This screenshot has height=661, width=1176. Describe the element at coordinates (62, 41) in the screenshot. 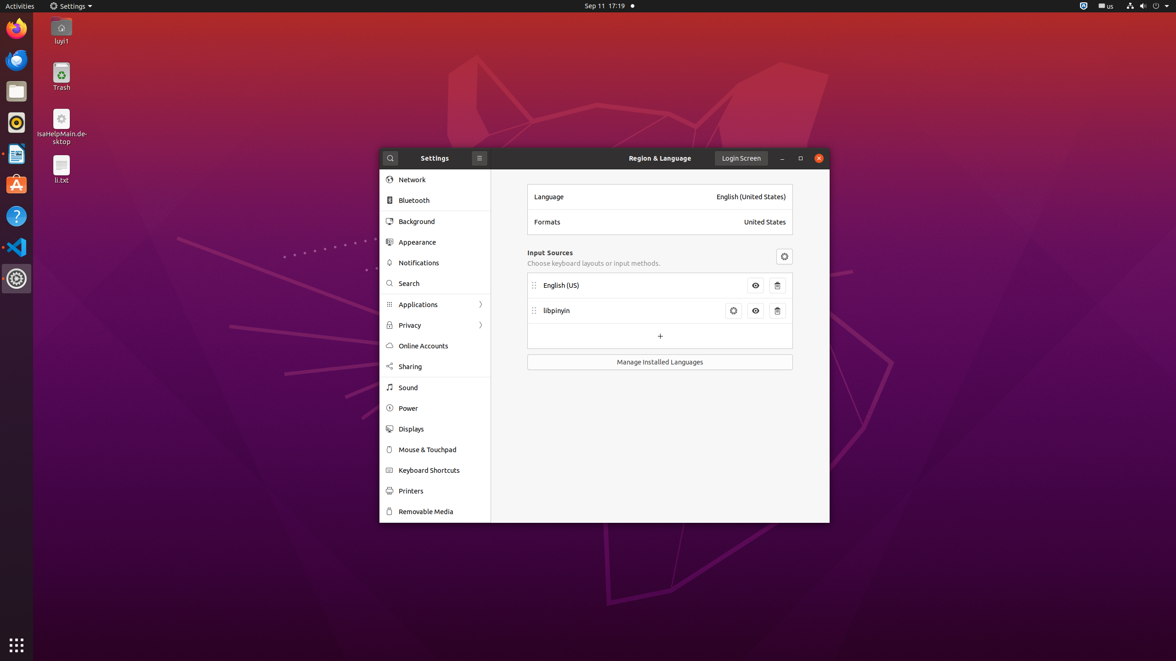

I see `luyi1` at that location.